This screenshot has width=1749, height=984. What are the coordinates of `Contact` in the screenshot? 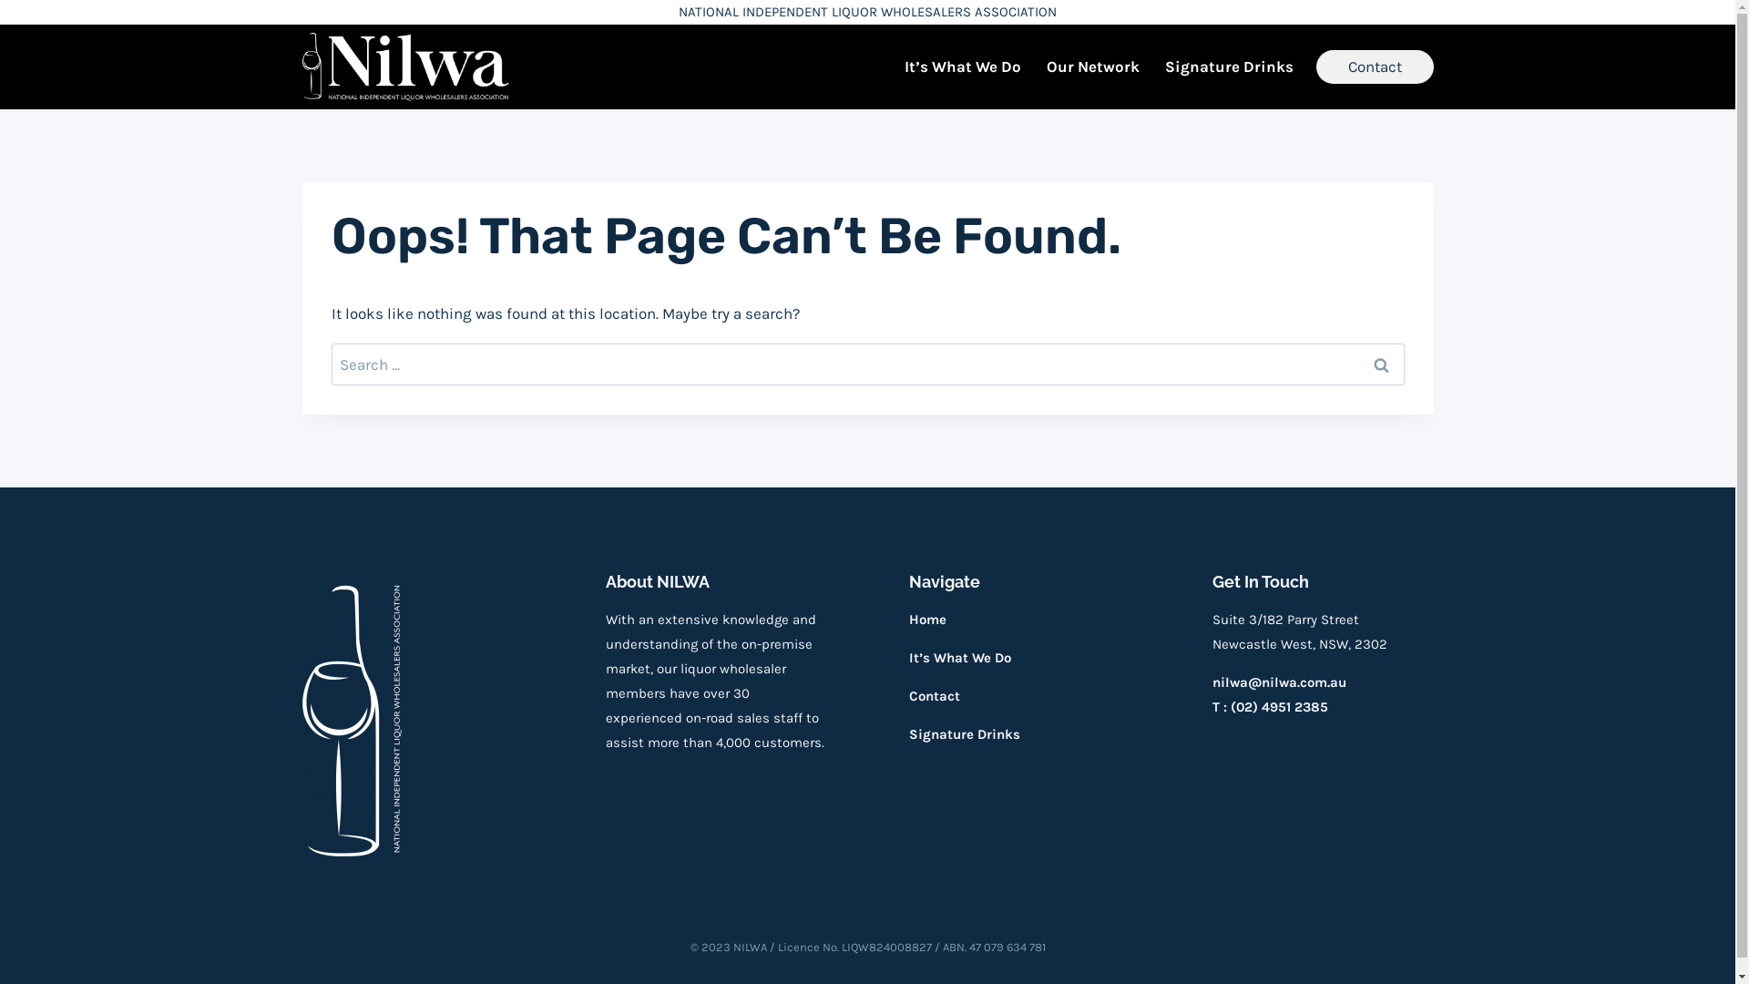 It's located at (935, 696).